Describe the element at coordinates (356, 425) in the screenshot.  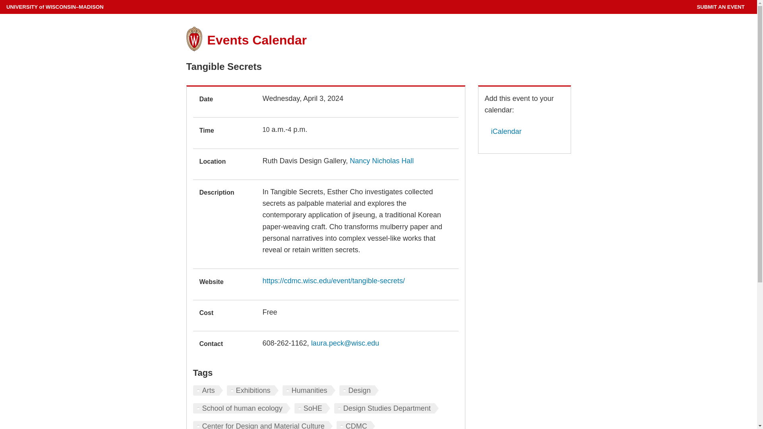
I see `CDMC` at that location.